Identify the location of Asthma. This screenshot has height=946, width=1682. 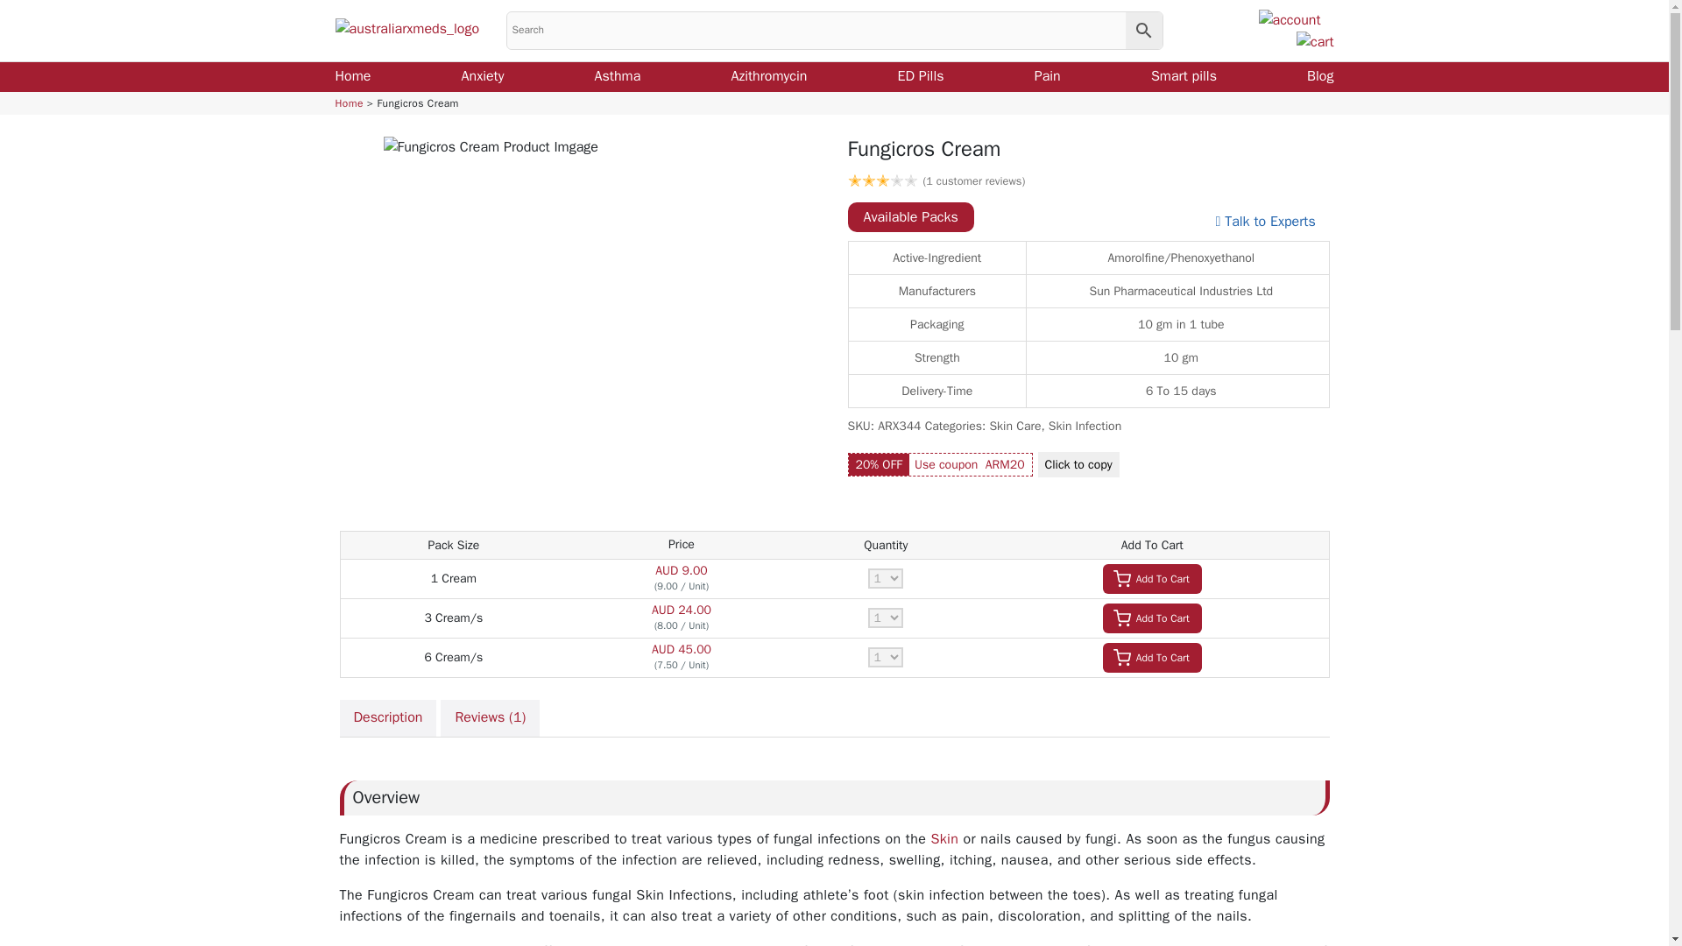
(618, 75).